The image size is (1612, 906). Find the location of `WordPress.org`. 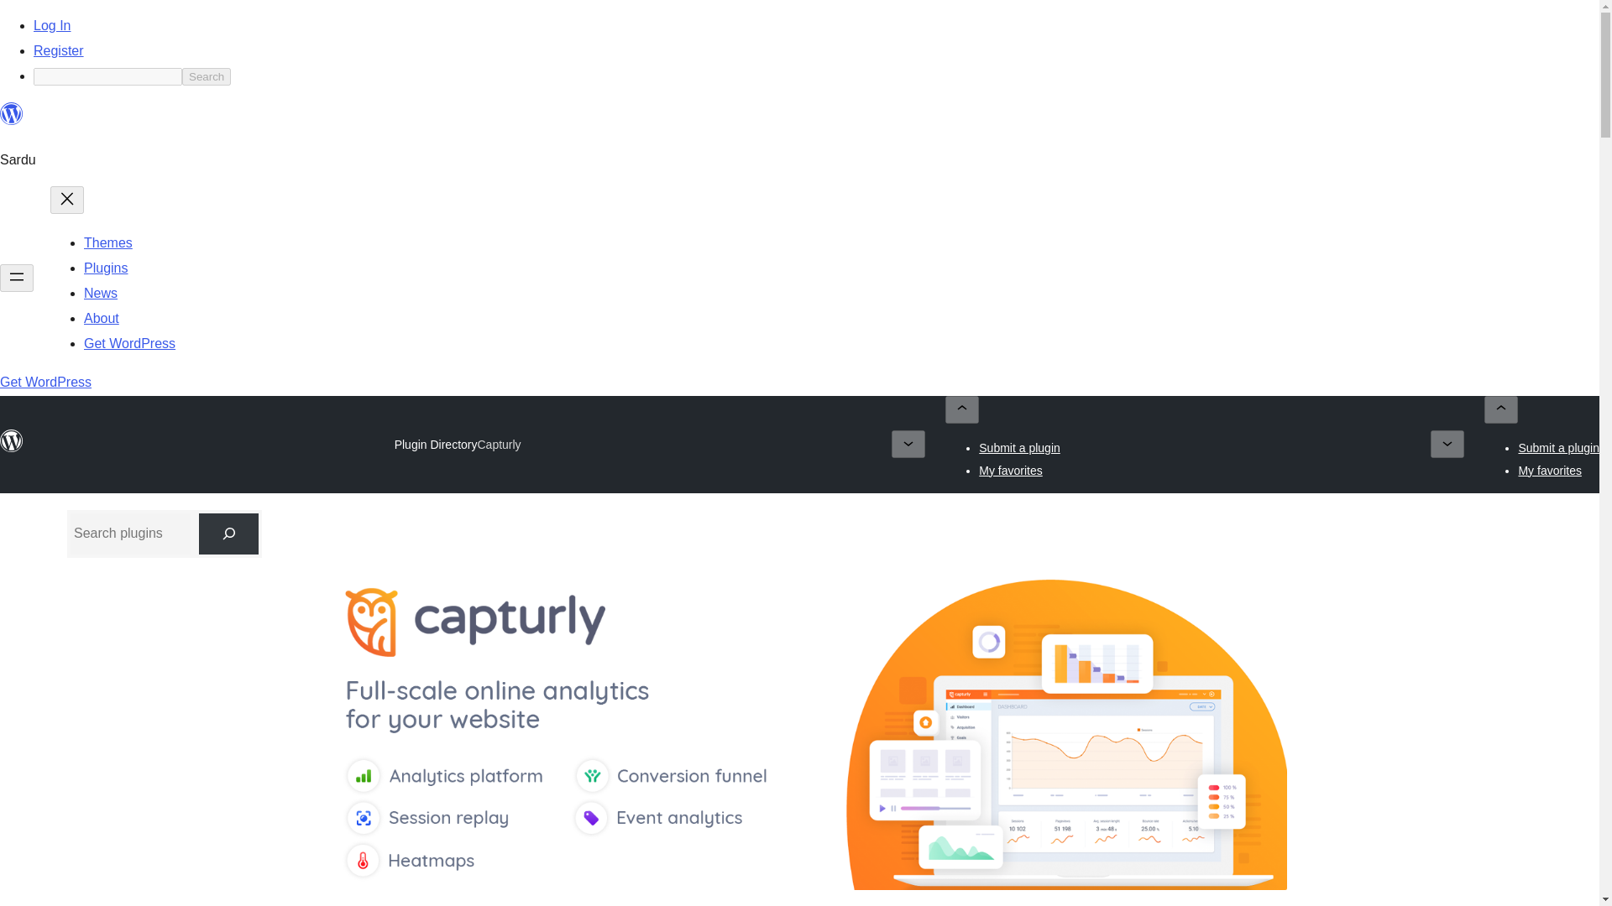

WordPress.org is located at coordinates (12, 449).